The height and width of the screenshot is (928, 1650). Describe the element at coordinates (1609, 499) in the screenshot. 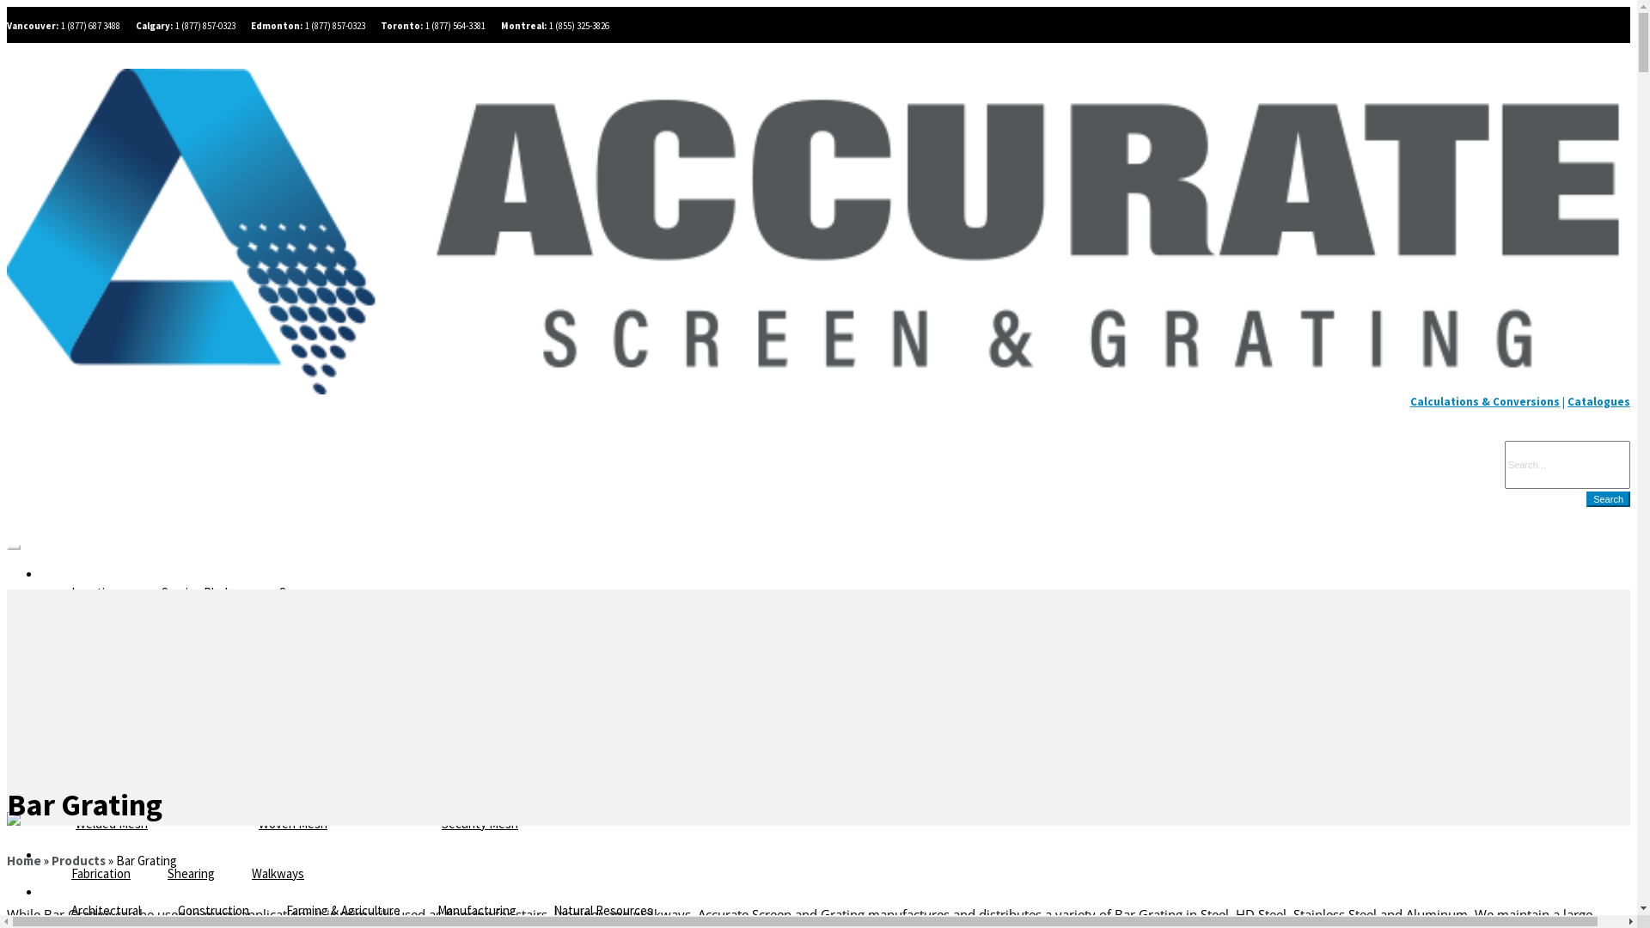

I see `Search` at that location.